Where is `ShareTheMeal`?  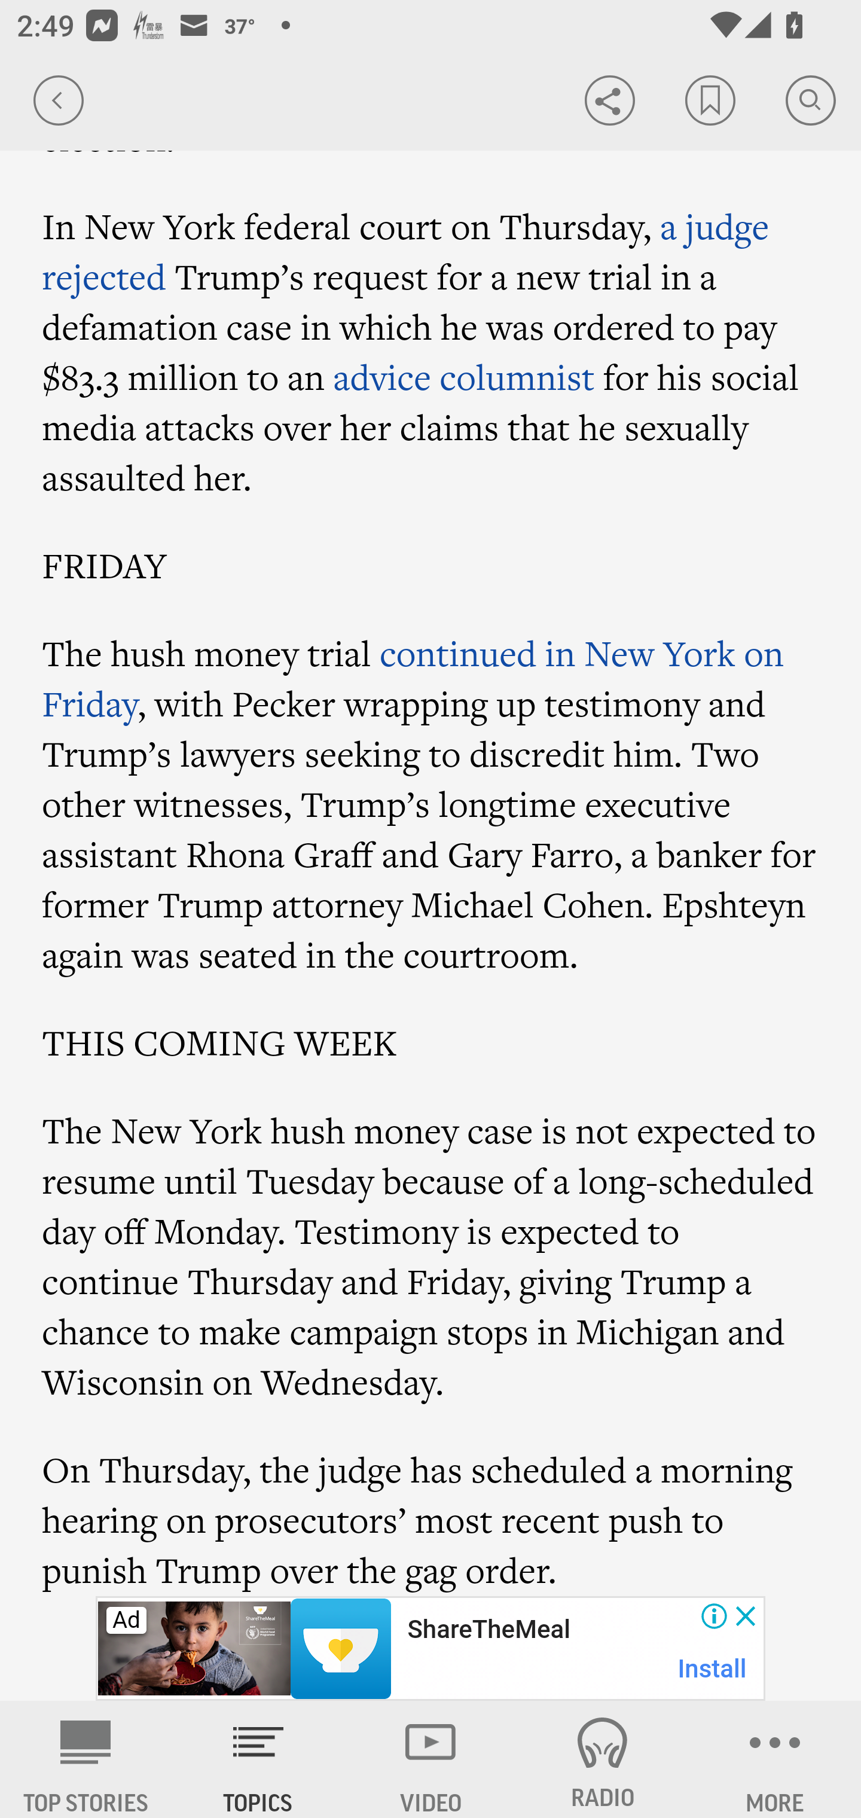
ShareTheMeal is located at coordinates (488, 1630).